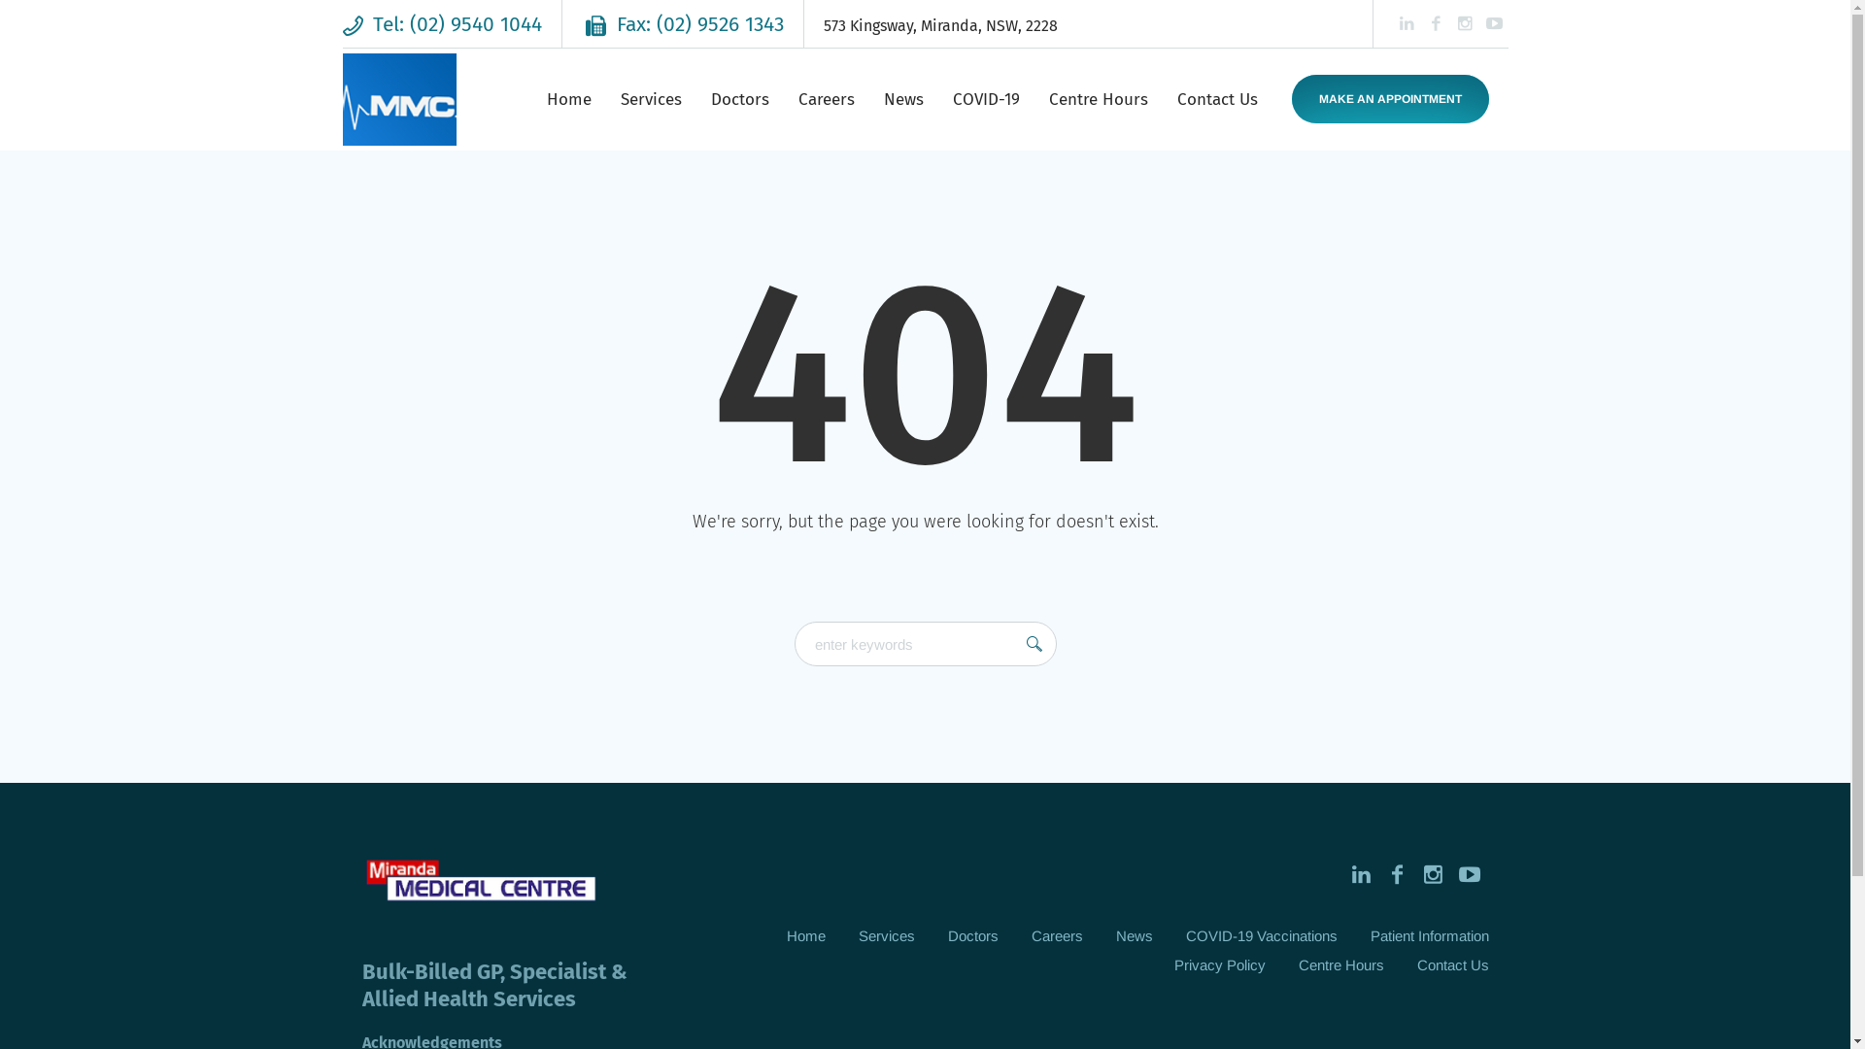 This screenshot has width=1865, height=1049. I want to click on Instagram, so click(1465, 23).